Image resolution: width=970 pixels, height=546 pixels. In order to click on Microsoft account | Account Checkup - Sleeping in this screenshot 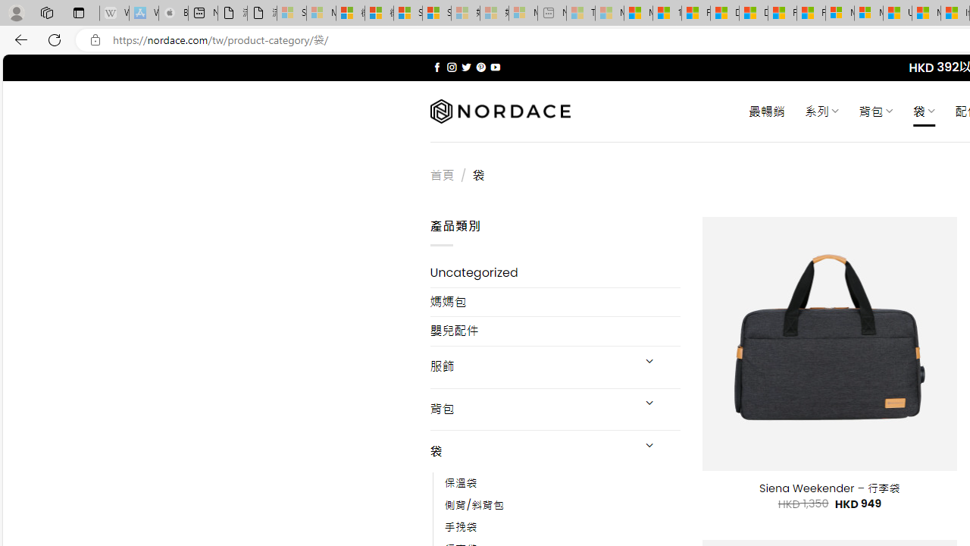, I will do `click(523, 14)`.